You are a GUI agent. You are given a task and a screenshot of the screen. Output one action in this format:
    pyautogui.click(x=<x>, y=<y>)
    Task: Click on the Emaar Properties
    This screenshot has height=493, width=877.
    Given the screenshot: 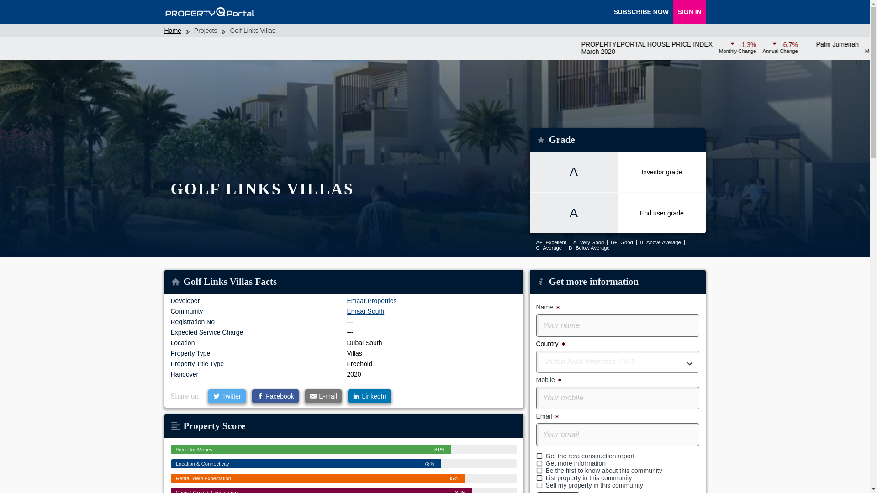 What is the action you would take?
    pyautogui.click(x=372, y=301)
    